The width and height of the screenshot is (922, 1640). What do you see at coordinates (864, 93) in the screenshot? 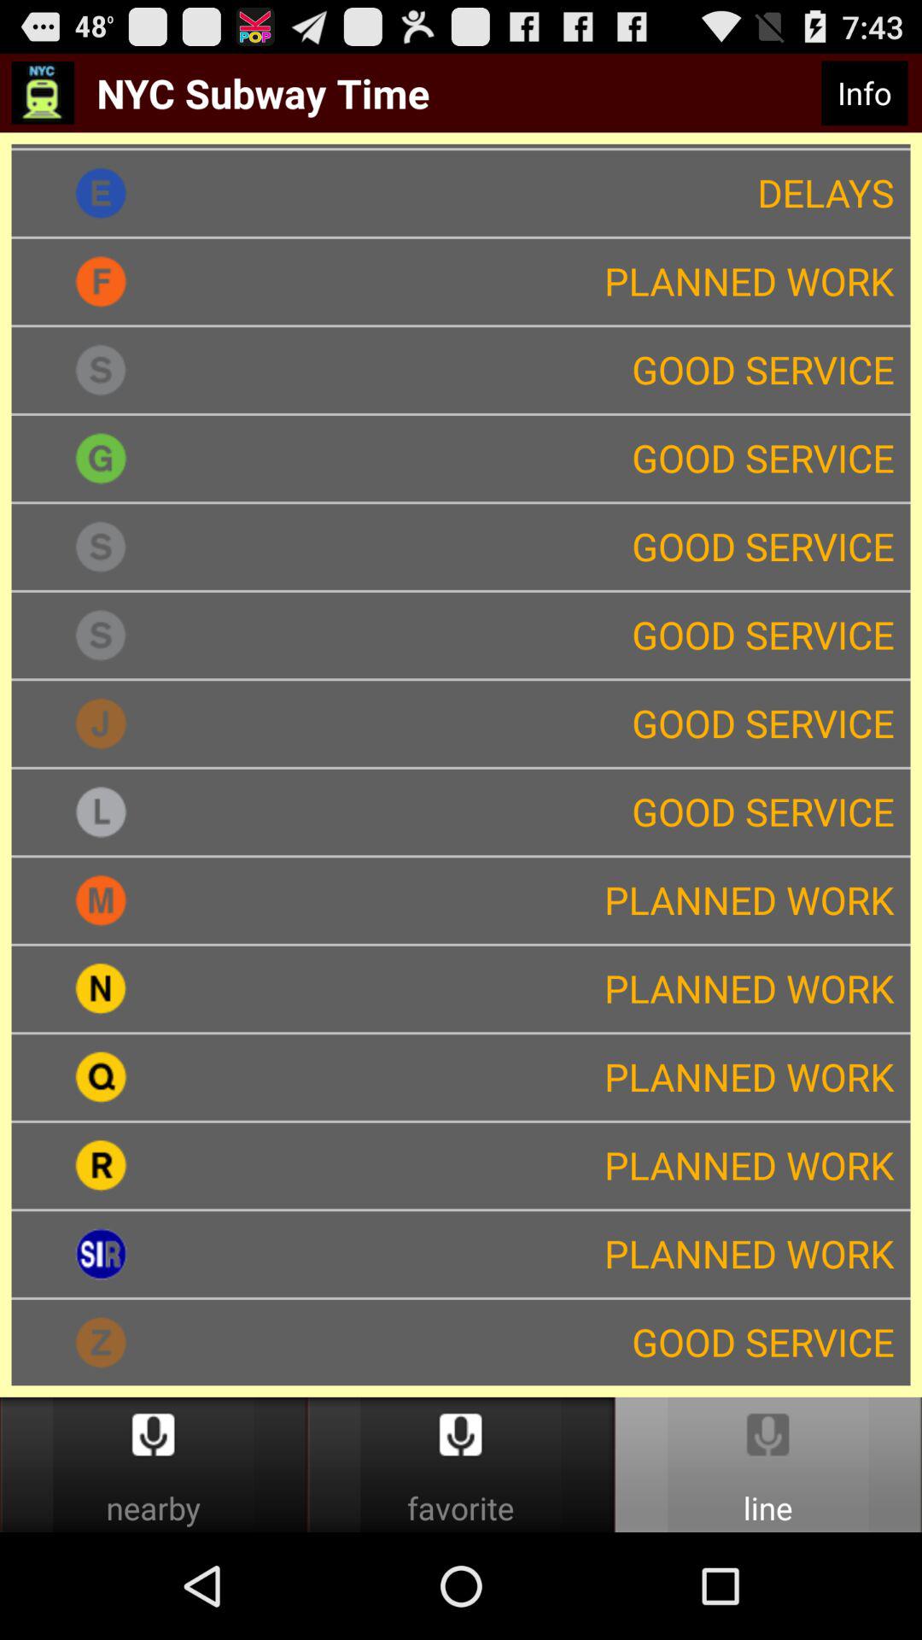
I see `choose the info item` at bounding box center [864, 93].